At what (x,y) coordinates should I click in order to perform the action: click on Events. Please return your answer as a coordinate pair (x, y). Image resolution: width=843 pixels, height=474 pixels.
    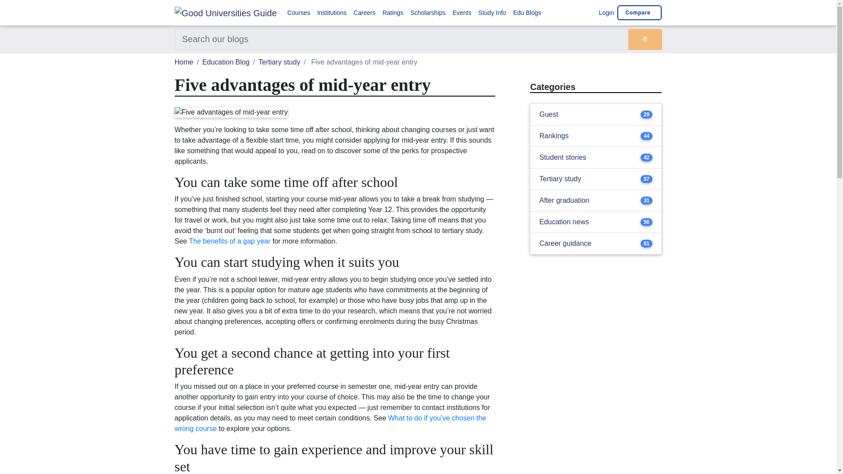
    Looking at the image, I should click on (462, 12).